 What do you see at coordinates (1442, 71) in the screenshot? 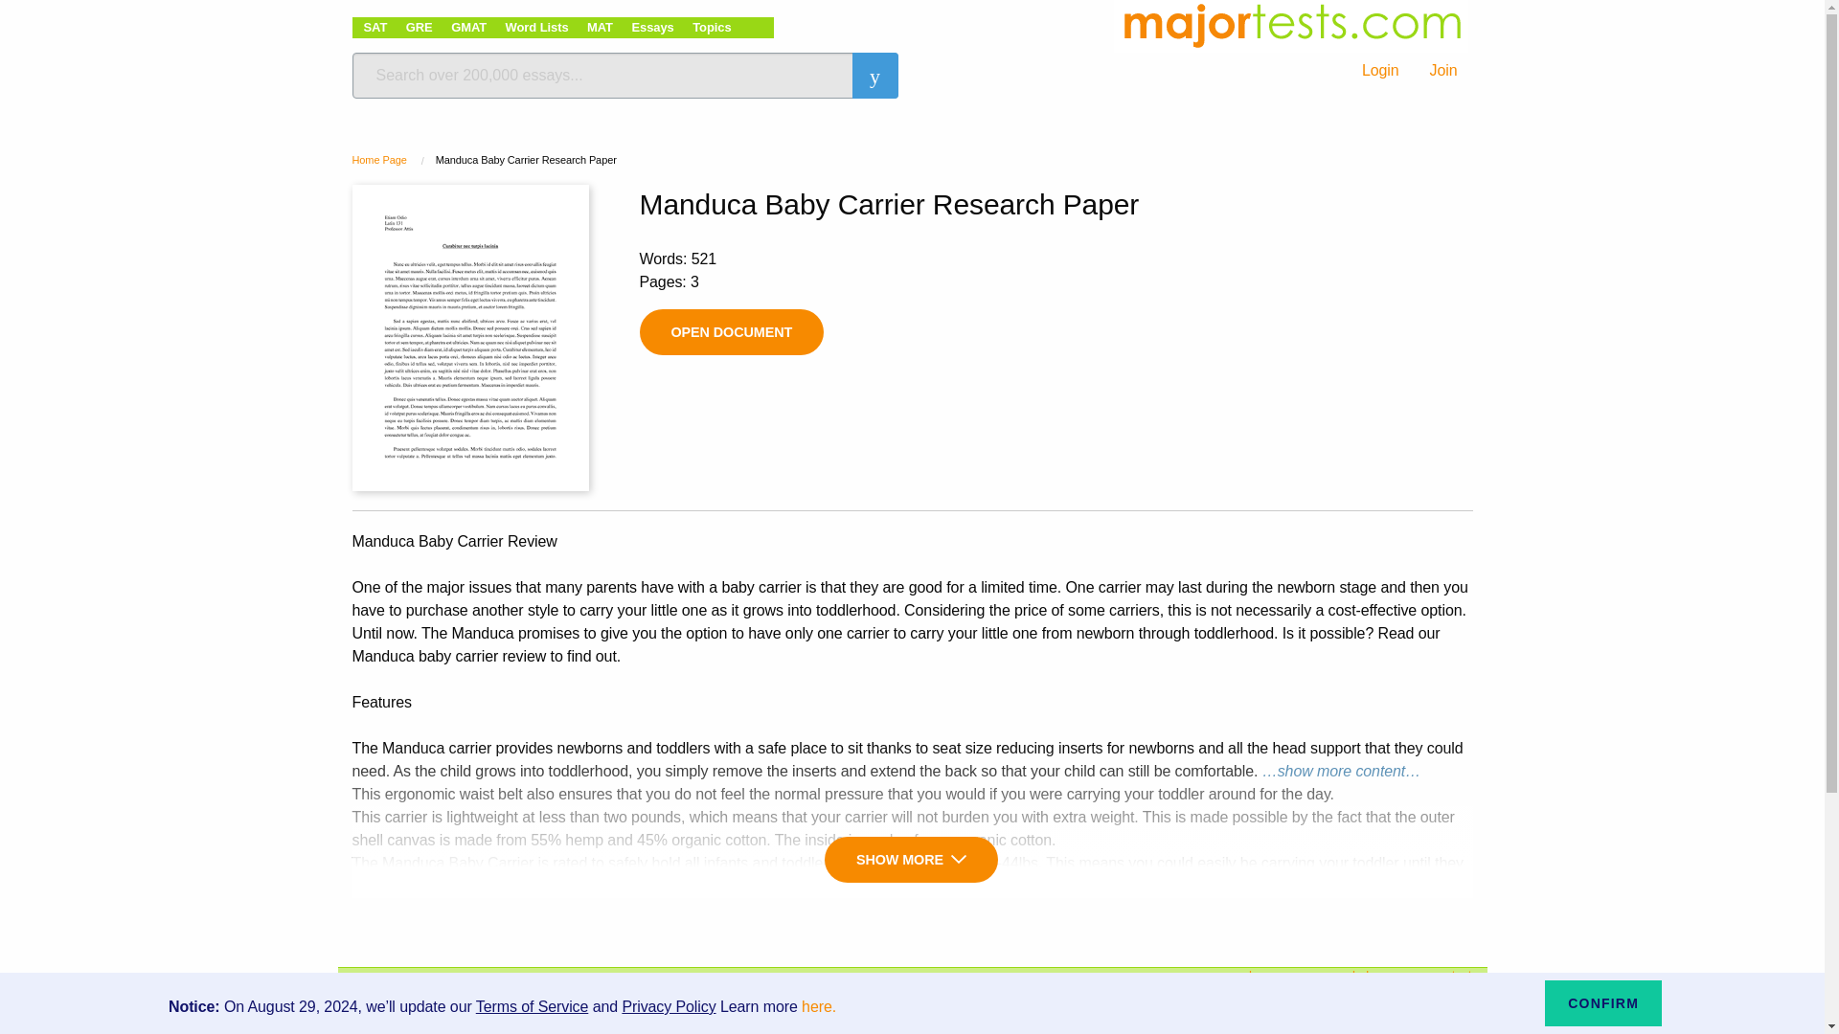
I see `Join` at bounding box center [1442, 71].